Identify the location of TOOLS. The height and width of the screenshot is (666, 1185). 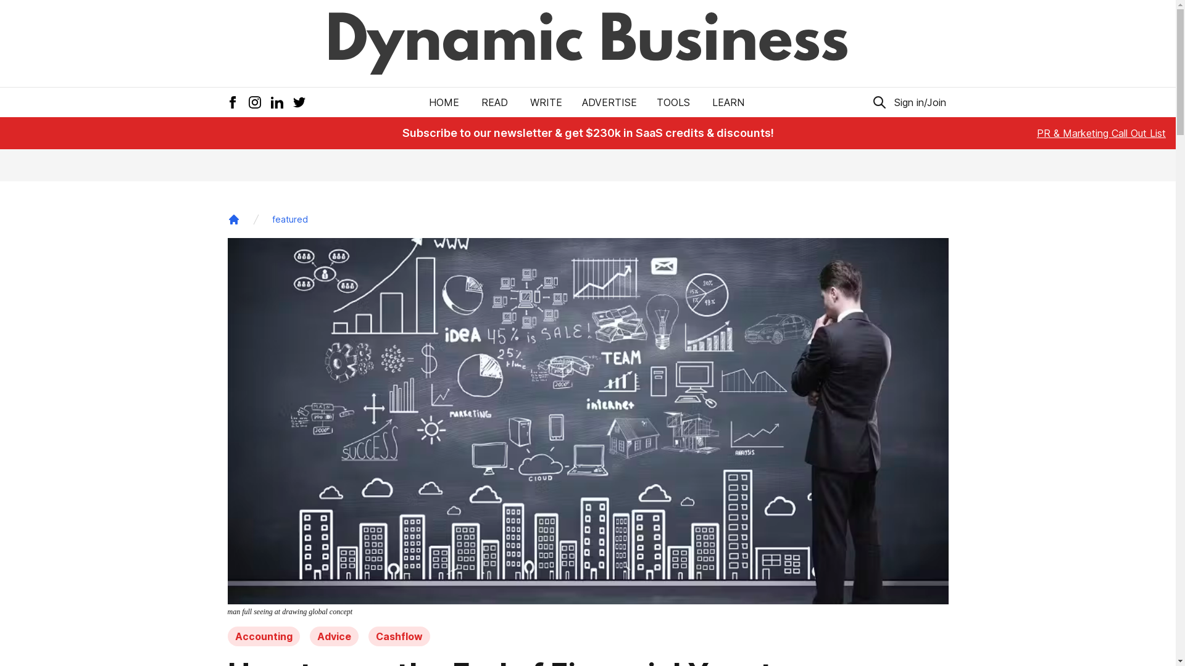
(673, 102).